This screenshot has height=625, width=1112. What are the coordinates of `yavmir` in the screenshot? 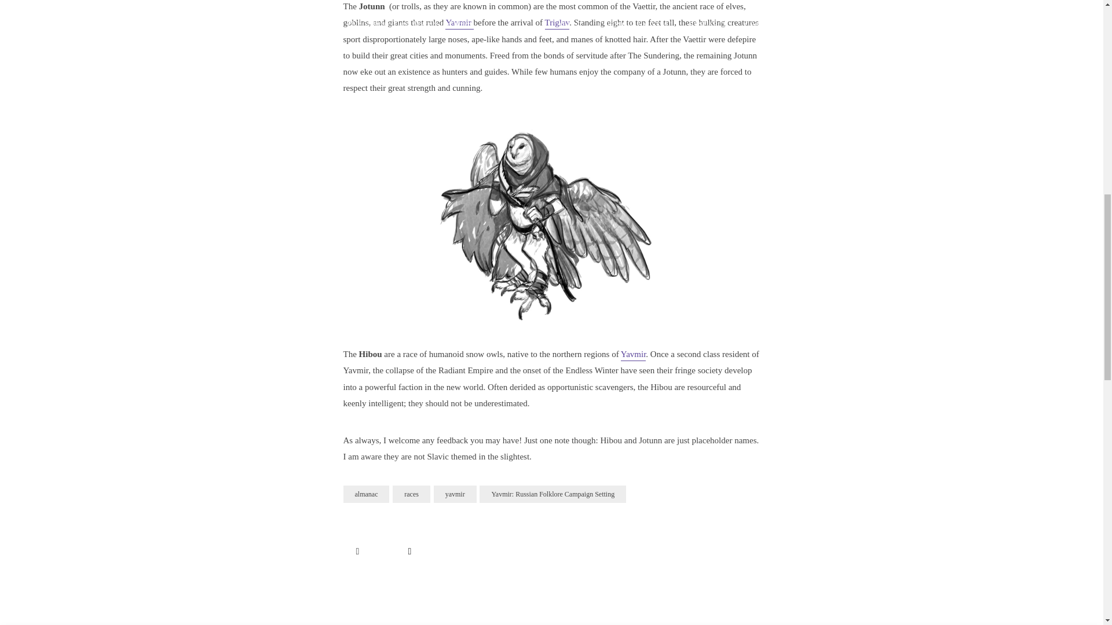 It's located at (455, 494).